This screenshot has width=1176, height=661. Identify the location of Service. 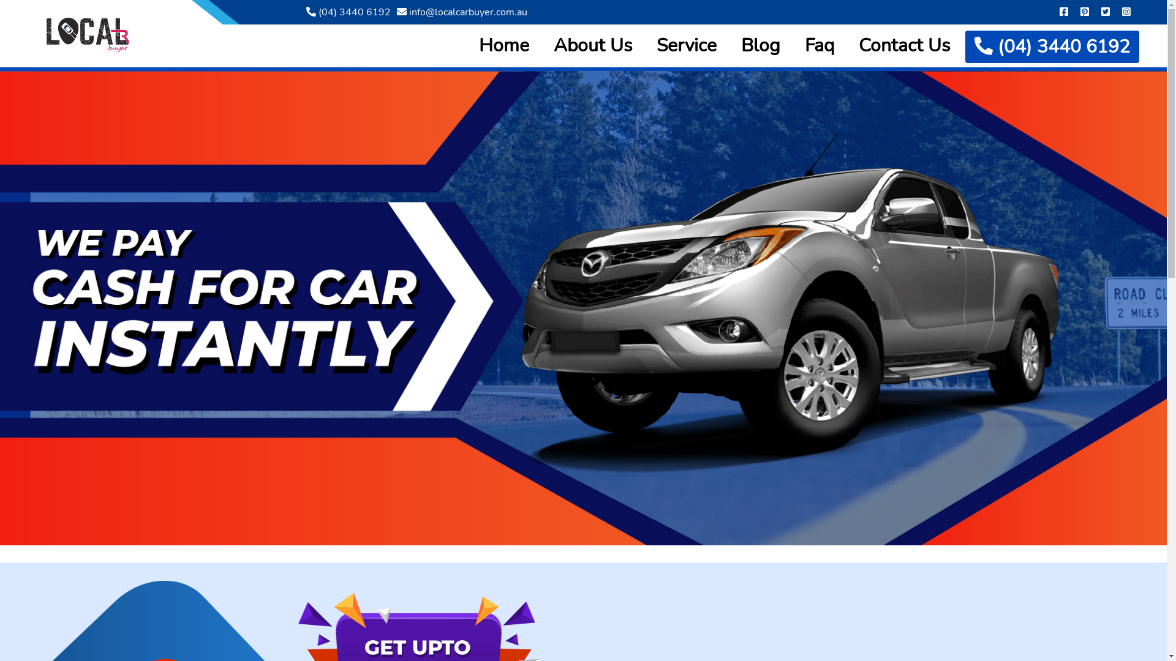
(687, 45).